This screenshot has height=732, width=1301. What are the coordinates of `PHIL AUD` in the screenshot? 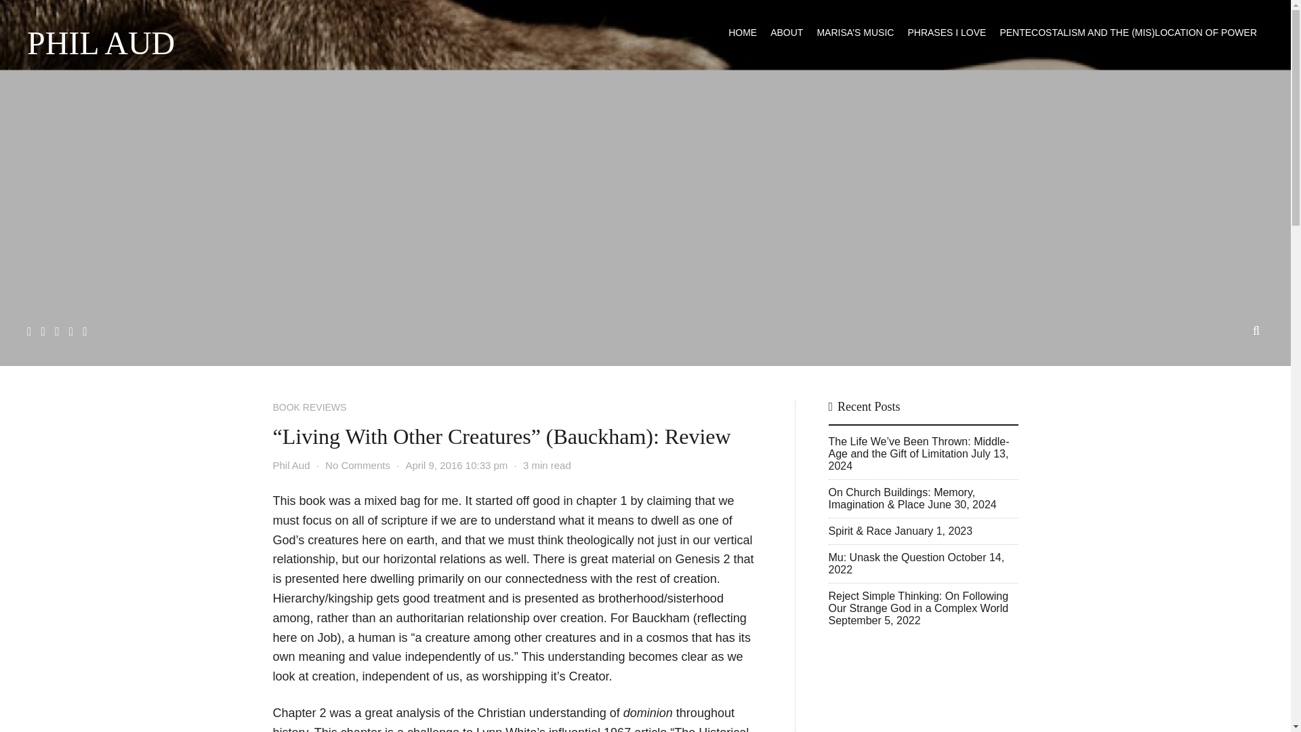 It's located at (100, 43).